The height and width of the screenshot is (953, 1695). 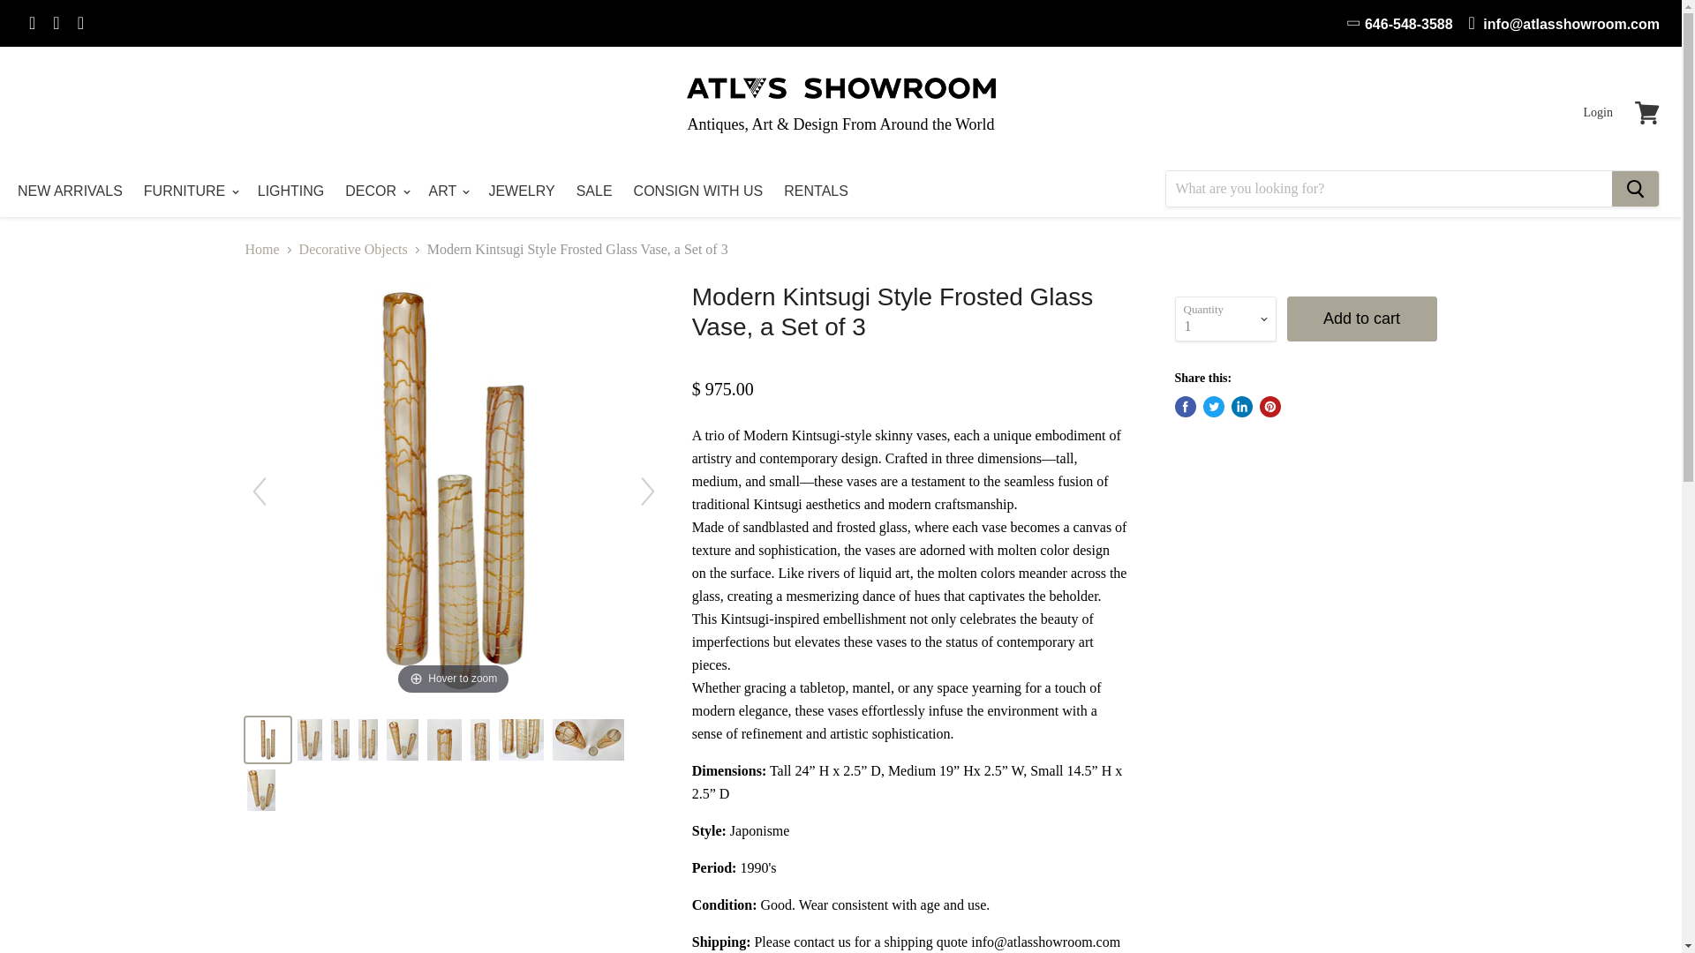 I want to click on ART, so click(x=448, y=191).